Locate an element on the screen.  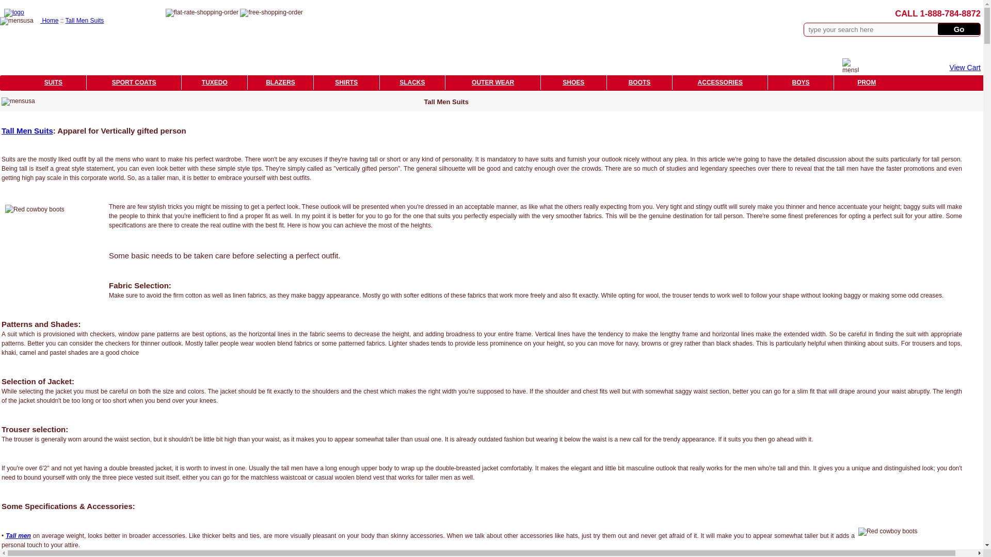
type your search here is located at coordinates (871, 29).